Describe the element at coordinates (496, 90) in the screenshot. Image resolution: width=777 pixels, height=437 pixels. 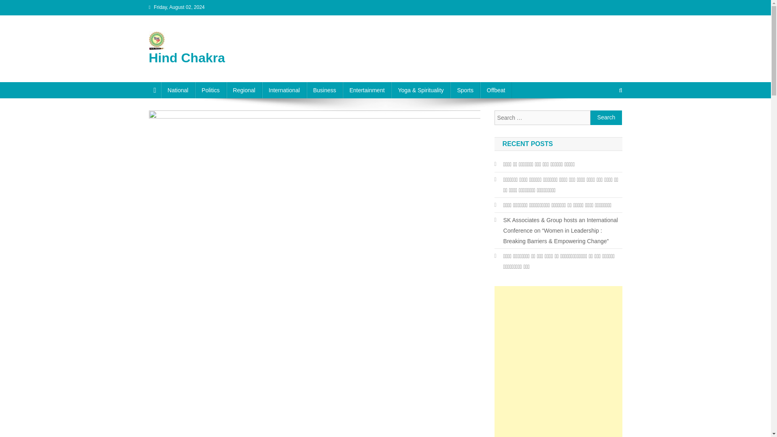
I see `Offbeat` at that location.